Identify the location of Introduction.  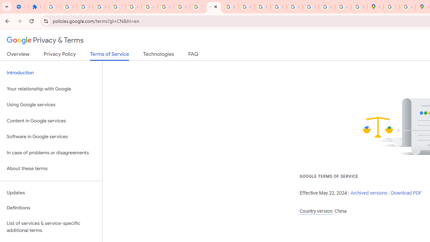
(51, 73).